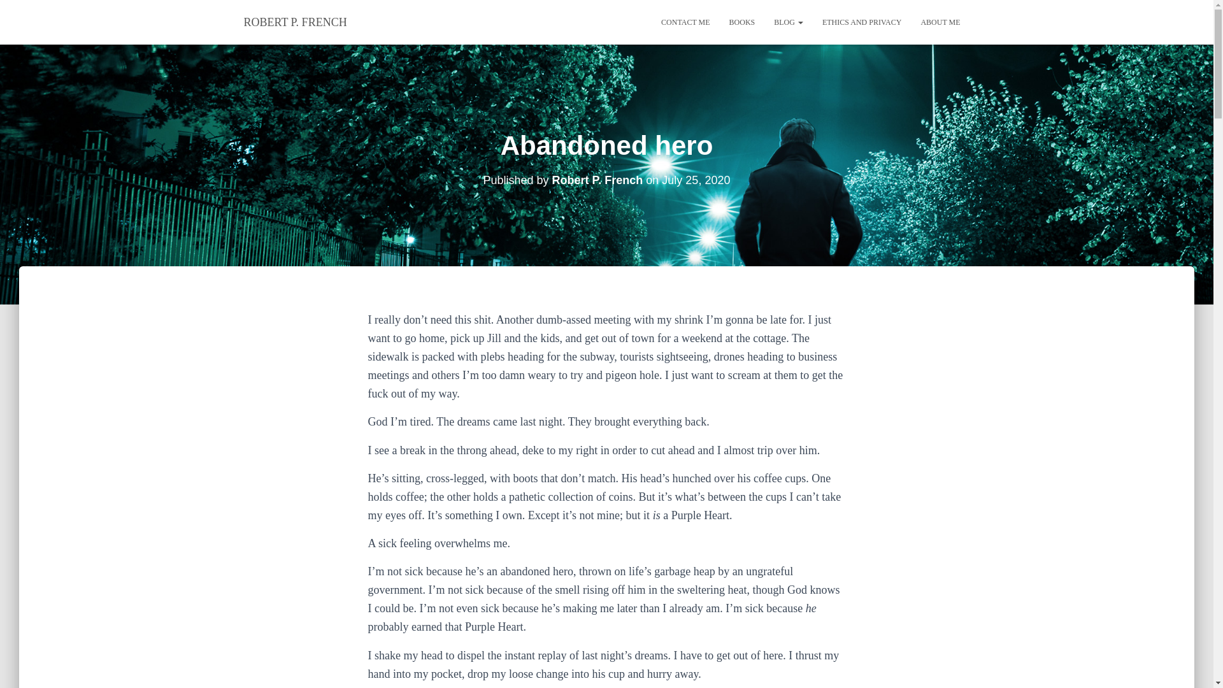 This screenshot has height=688, width=1223. Describe the element at coordinates (743, 22) in the screenshot. I see `Books` at that location.